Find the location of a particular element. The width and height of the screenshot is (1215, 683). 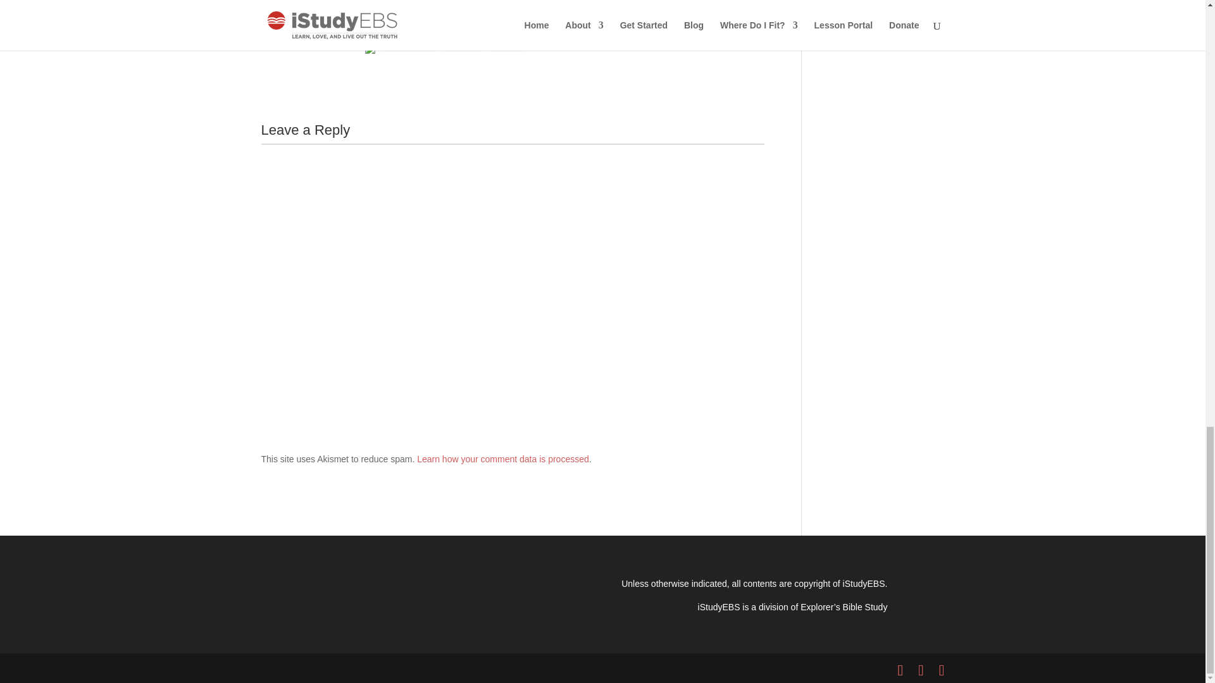

Tweet is located at coordinates (277, 43).